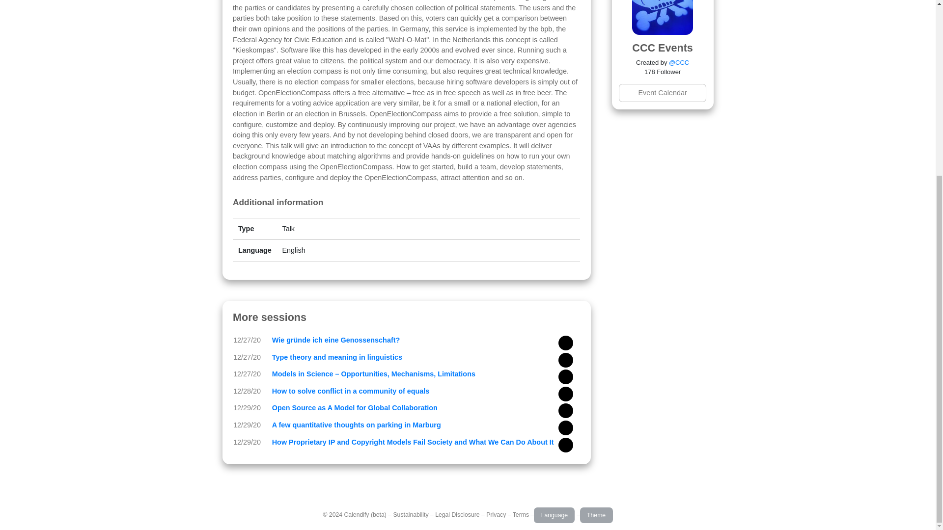 This screenshot has width=943, height=530. Describe the element at coordinates (496, 515) in the screenshot. I see `Privacy` at that location.